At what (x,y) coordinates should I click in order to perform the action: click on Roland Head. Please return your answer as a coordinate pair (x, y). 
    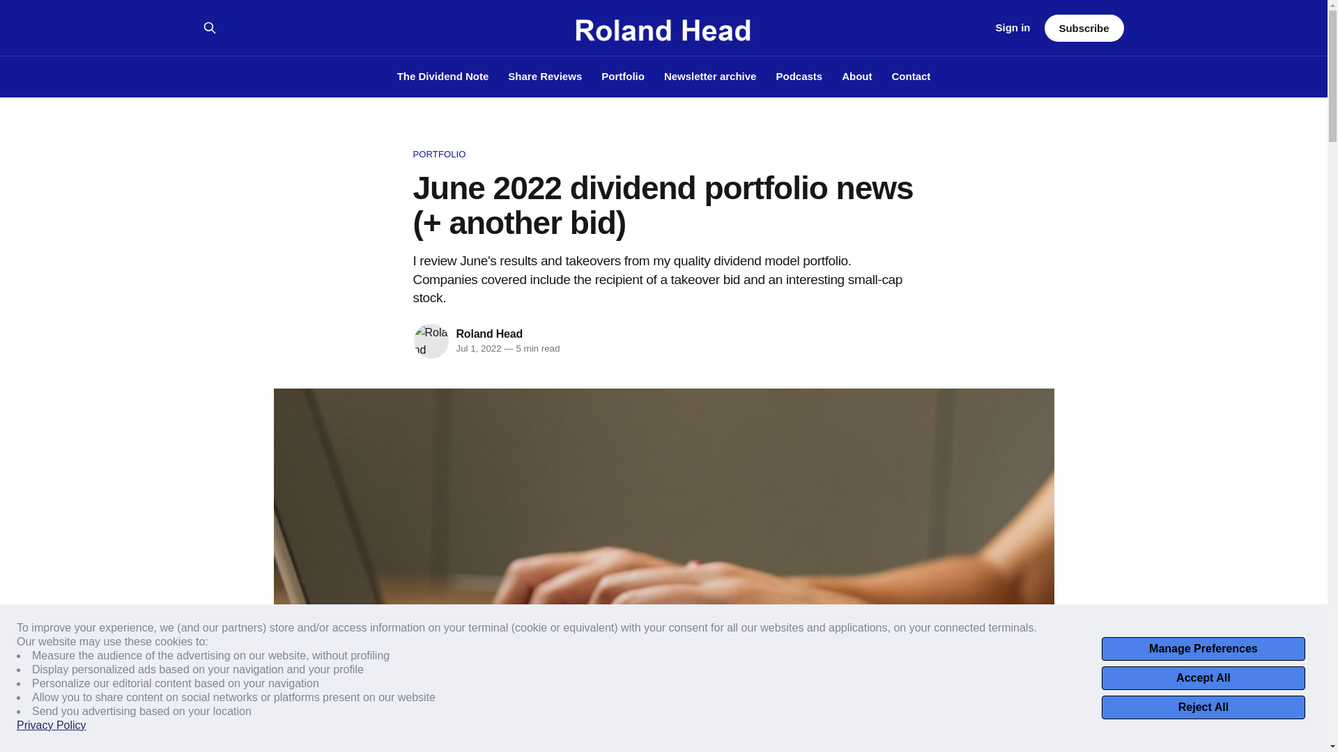
    Looking at the image, I should click on (489, 334).